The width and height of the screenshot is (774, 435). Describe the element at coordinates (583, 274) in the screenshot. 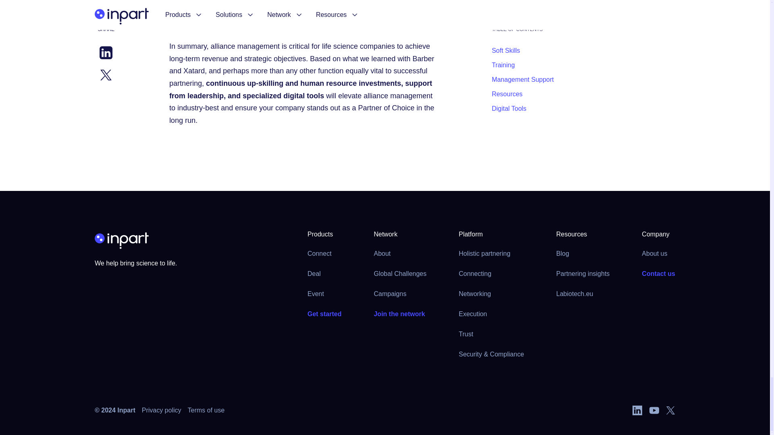

I see `Partnering insights` at that location.